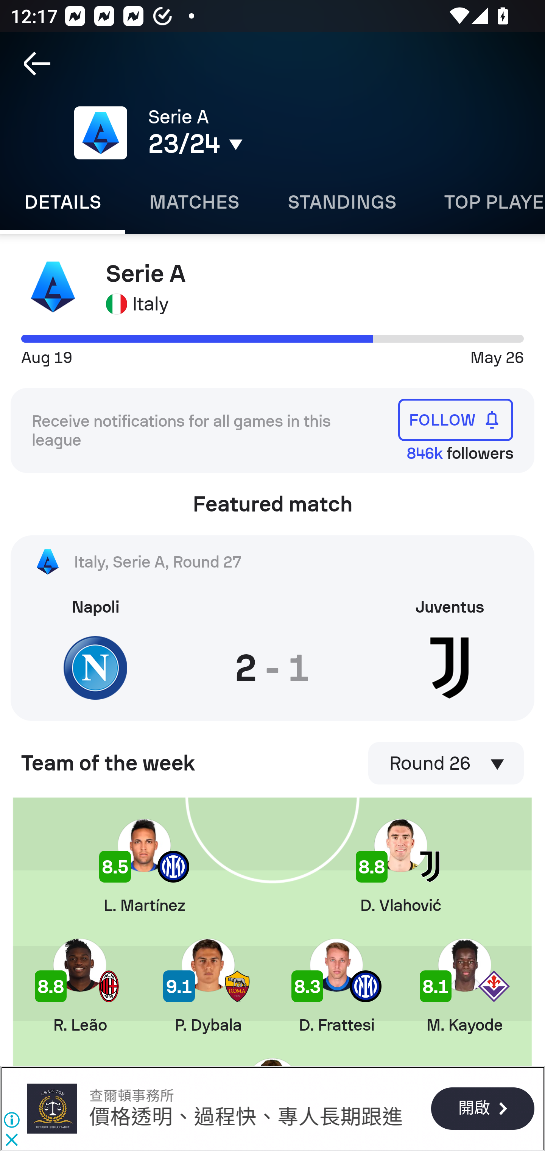 Image resolution: width=545 pixels, height=1151 pixels. What do you see at coordinates (446, 763) in the screenshot?
I see `Round 26` at bounding box center [446, 763].